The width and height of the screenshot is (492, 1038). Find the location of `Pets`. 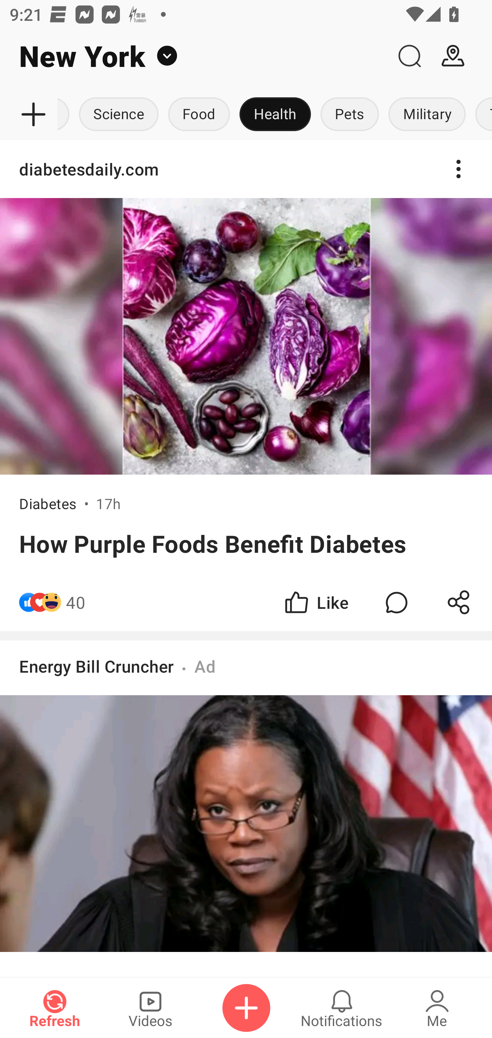

Pets is located at coordinates (350, 115).